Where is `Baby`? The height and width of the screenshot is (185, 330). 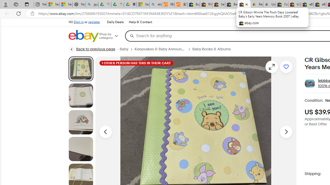
Baby is located at coordinates (127, 49).